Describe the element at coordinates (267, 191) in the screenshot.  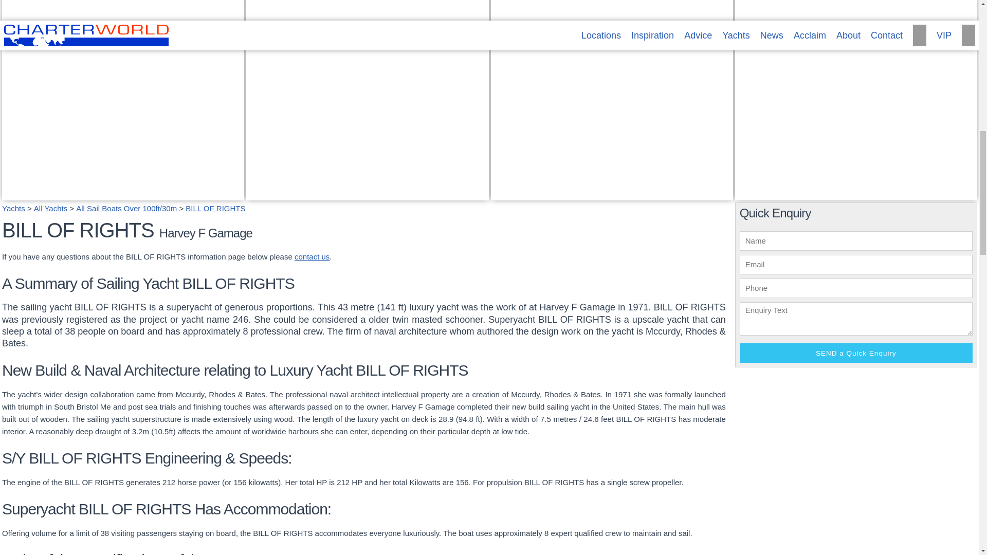
I see `Maldives` at that location.